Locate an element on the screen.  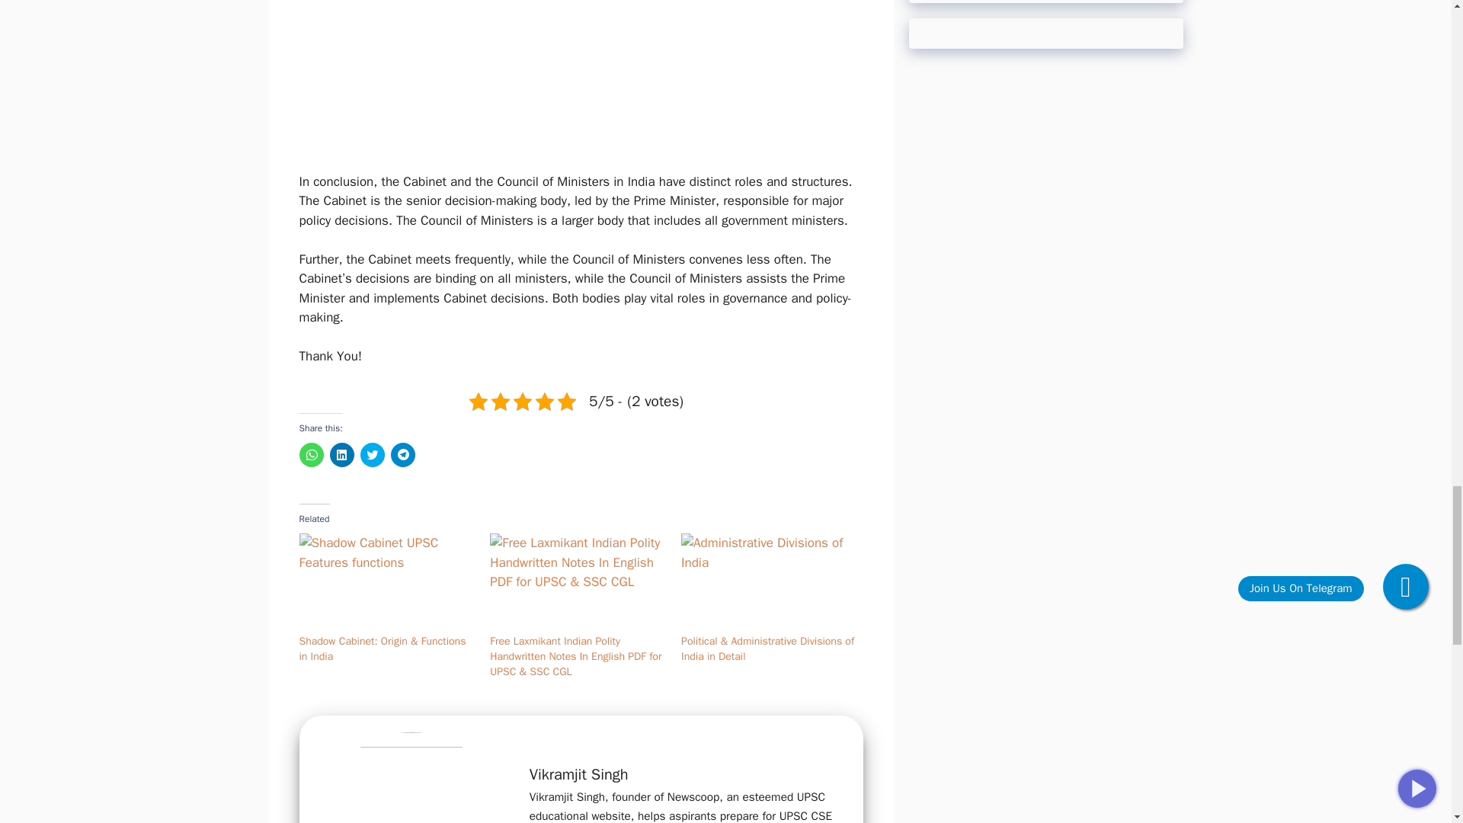
Click to share on LinkedIn is located at coordinates (341, 455).